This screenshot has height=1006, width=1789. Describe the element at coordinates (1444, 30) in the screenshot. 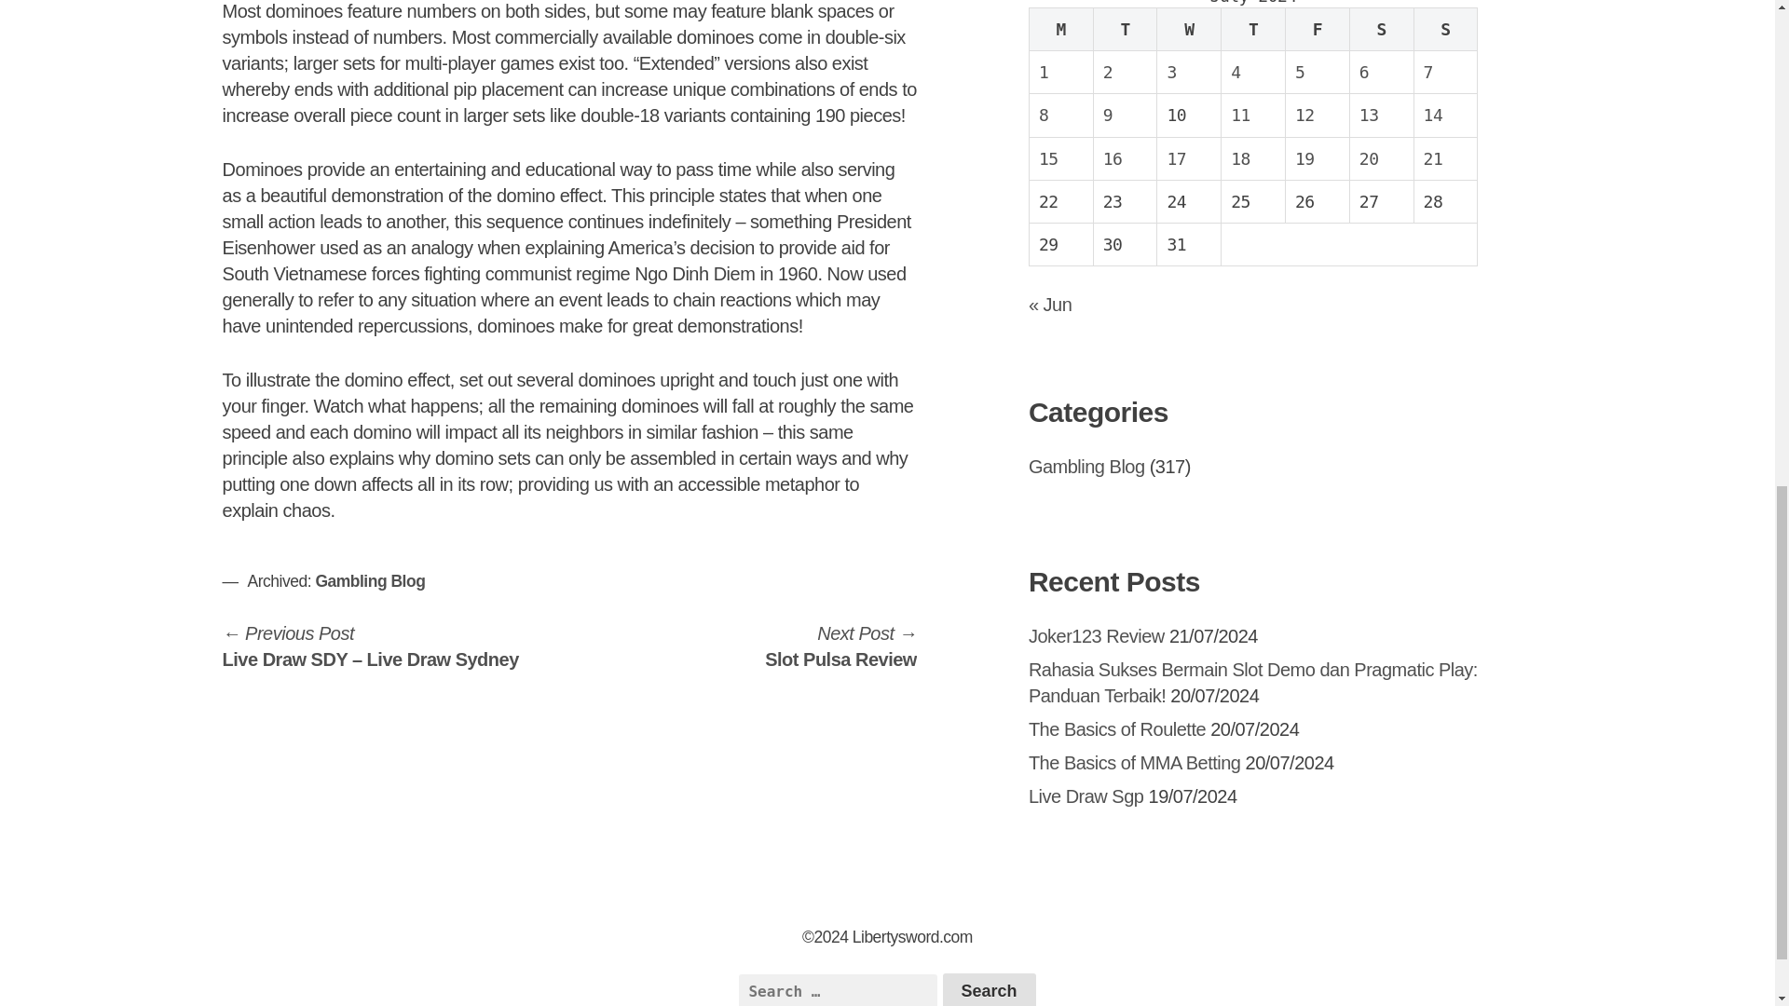

I see `Sunday` at that location.